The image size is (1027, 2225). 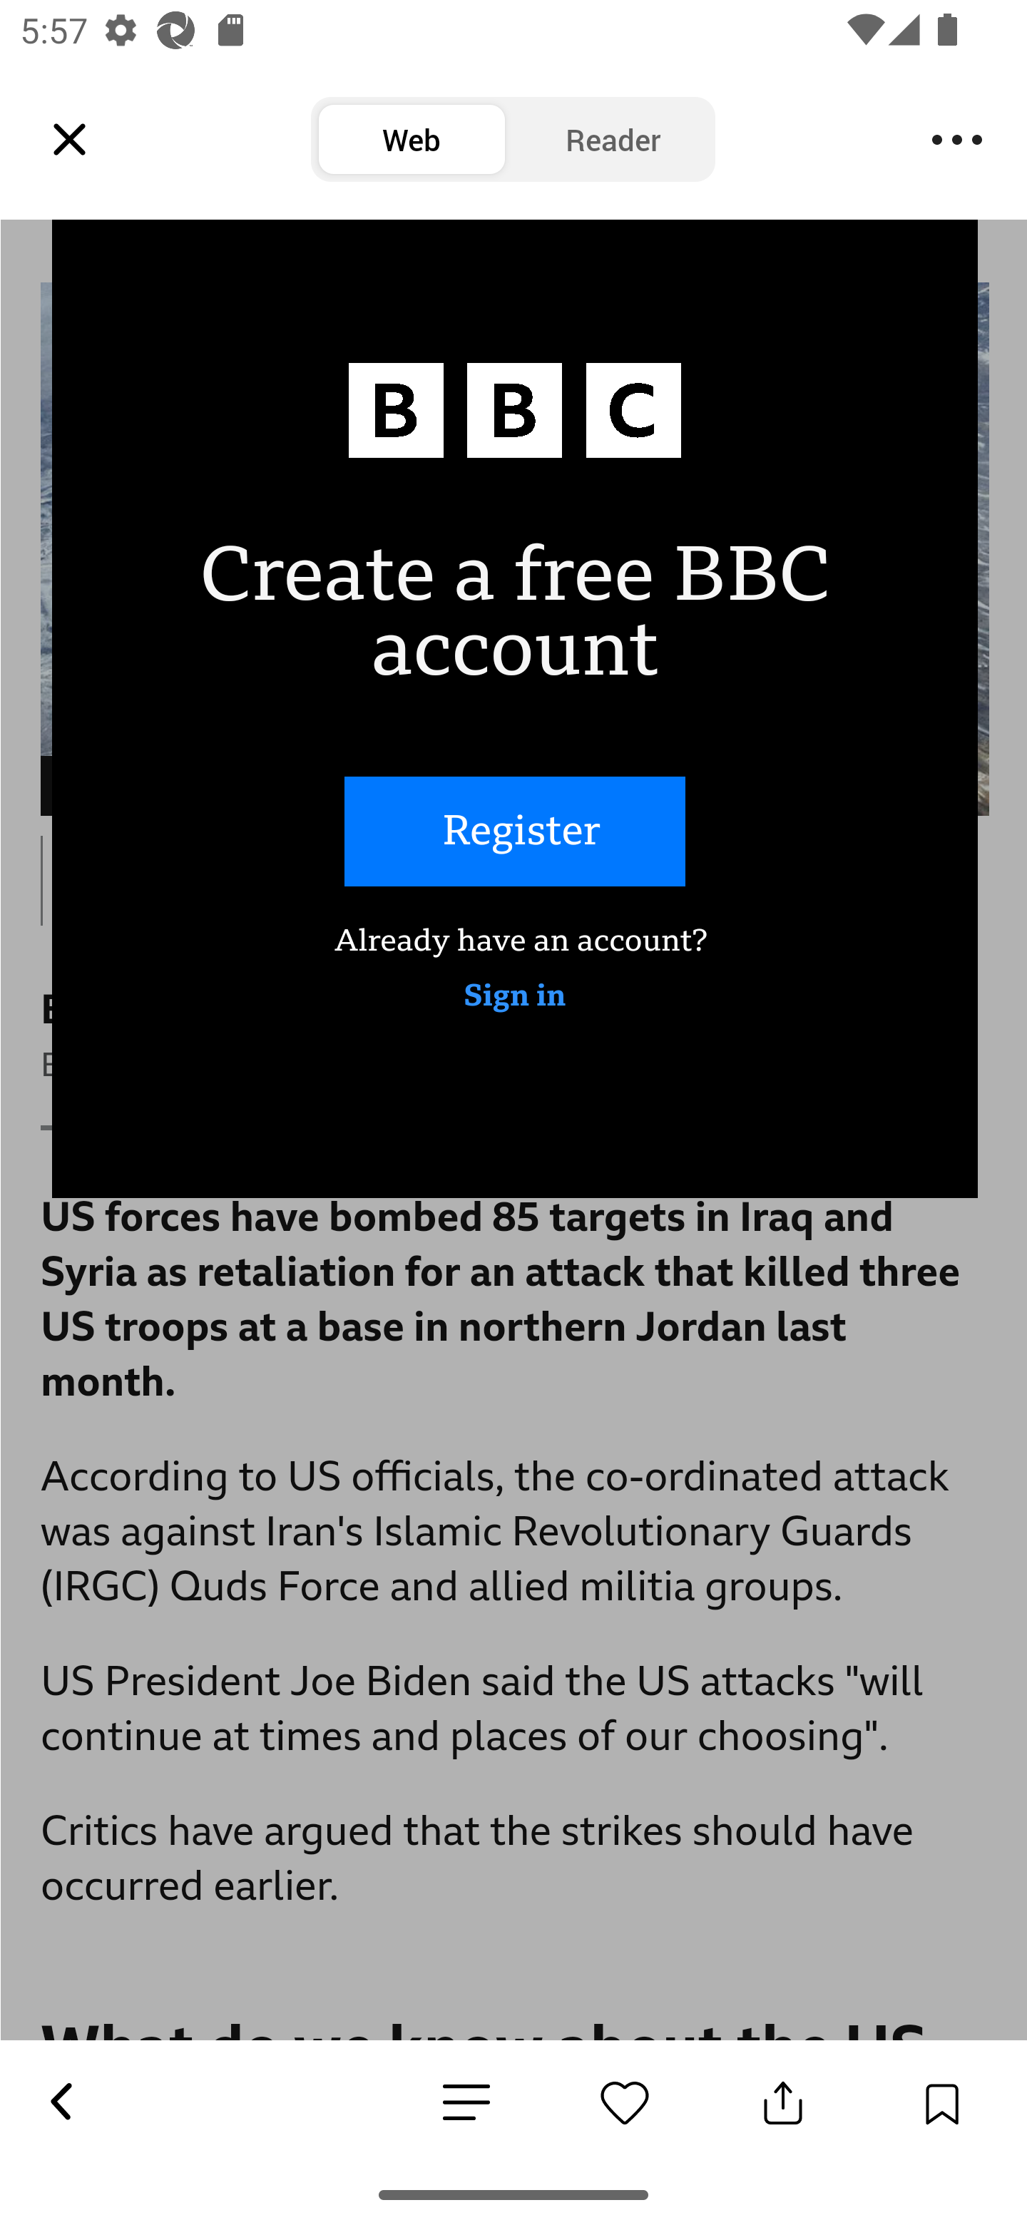 What do you see at coordinates (625, 2102) in the screenshot?
I see `News Detail Emotion` at bounding box center [625, 2102].